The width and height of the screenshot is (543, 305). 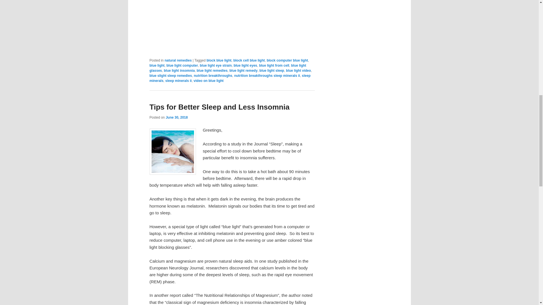 What do you see at coordinates (249, 60) in the screenshot?
I see `block cell blue light` at bounding box center [249, 60].